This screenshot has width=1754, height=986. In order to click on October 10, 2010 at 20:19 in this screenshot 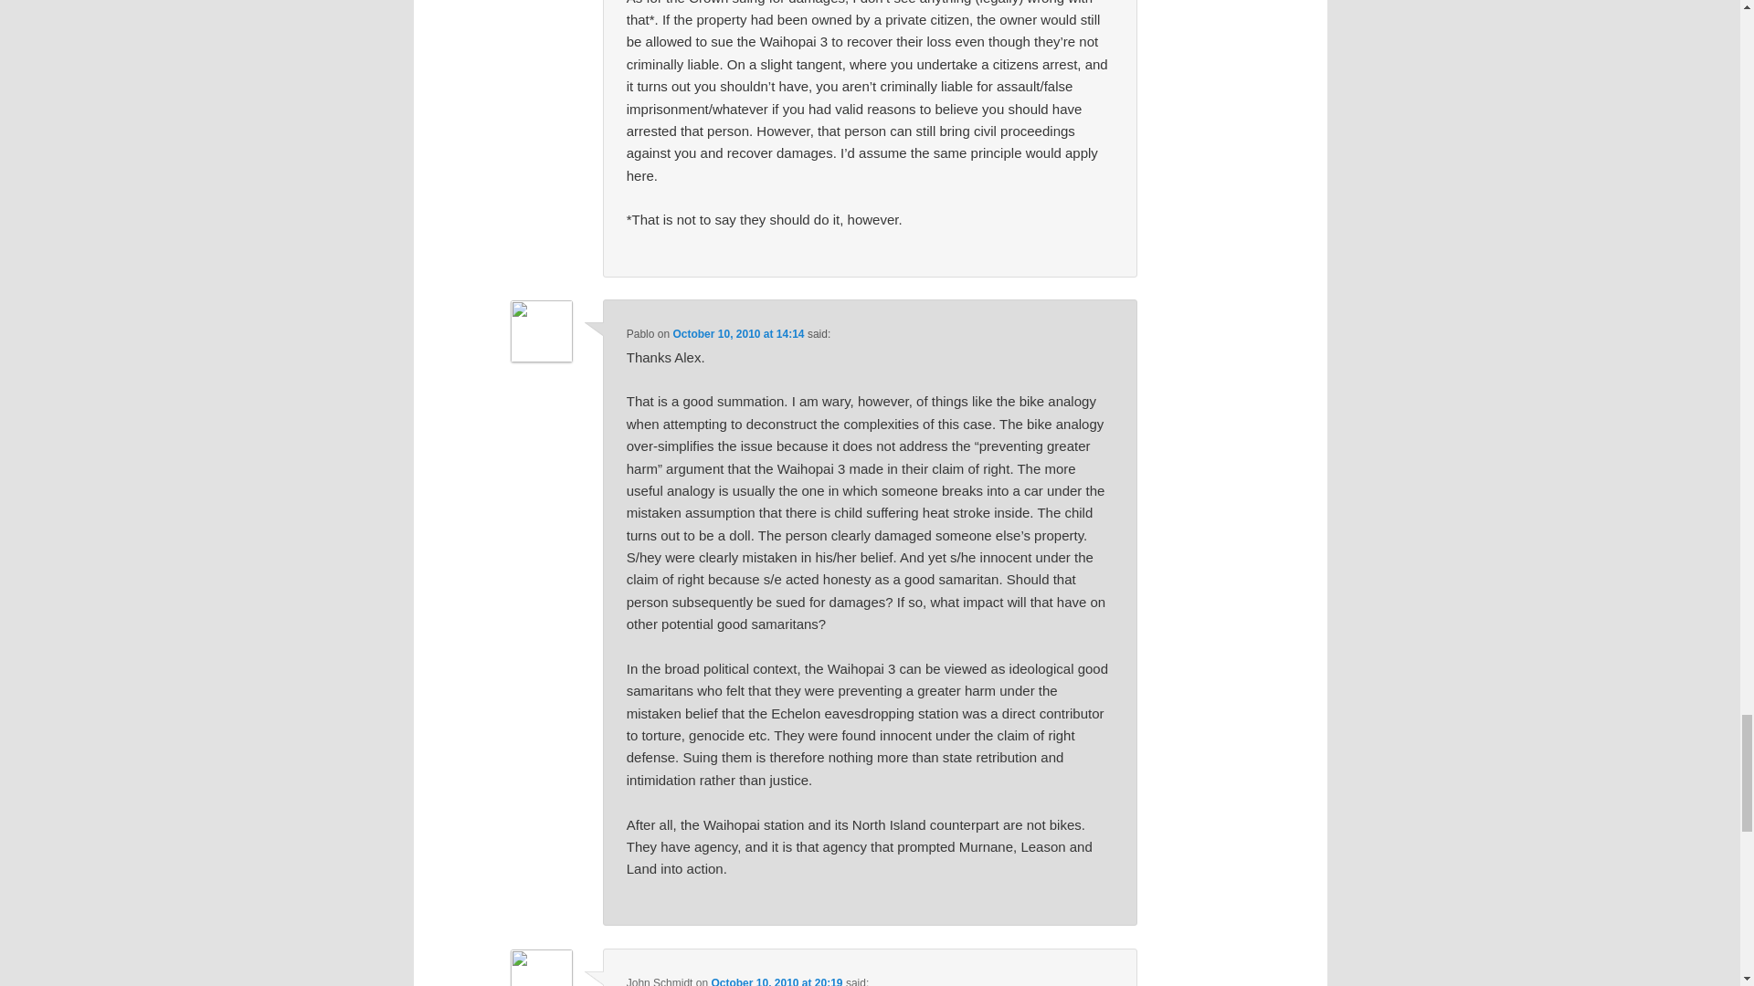, I will do `click(776, 981)`.